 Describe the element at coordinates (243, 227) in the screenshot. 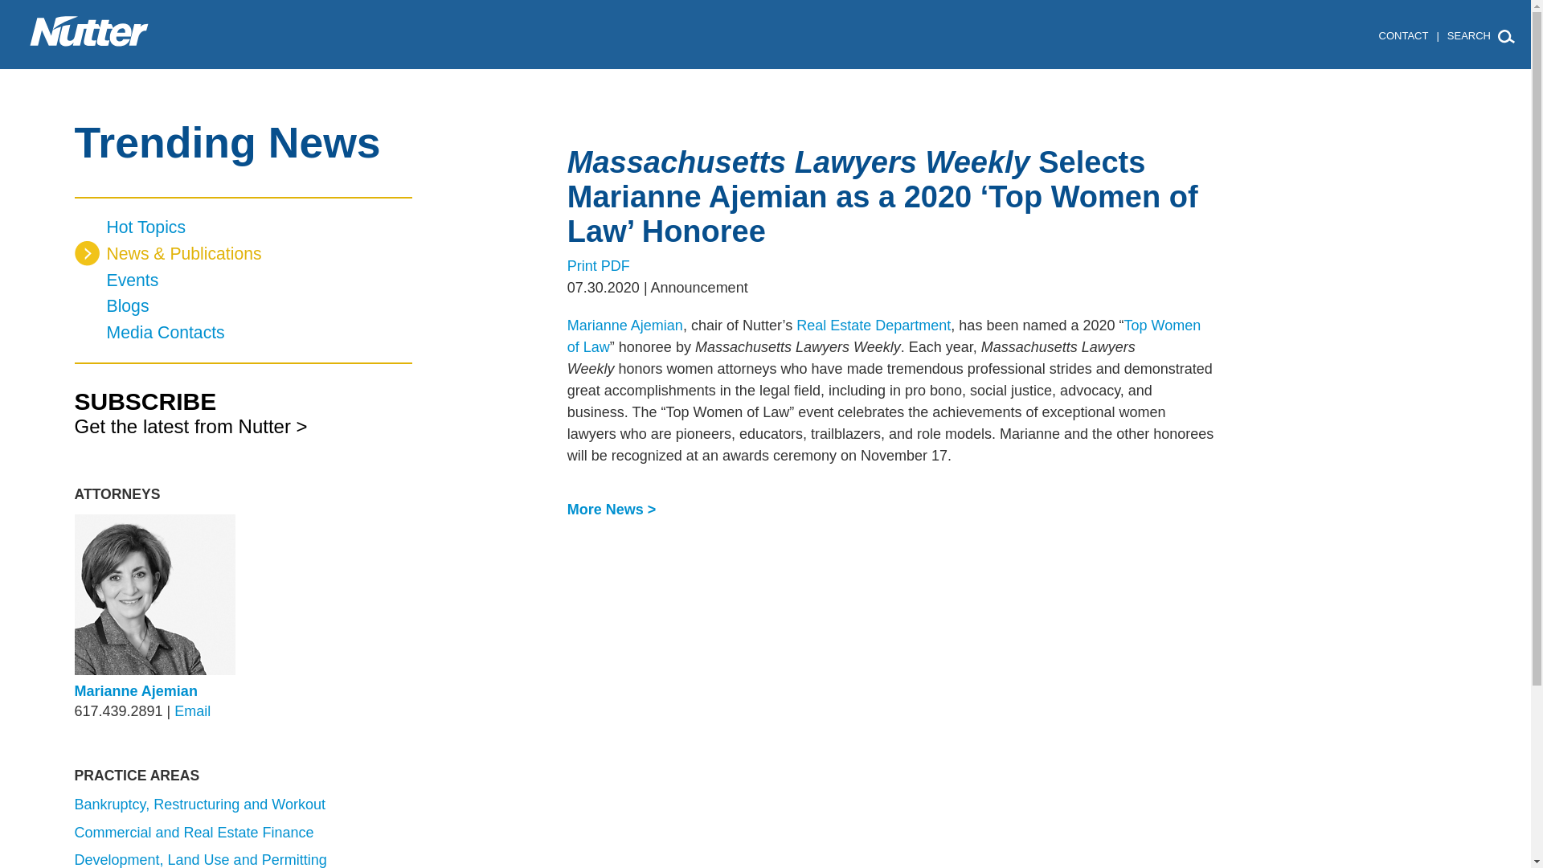

I see `Hot Topics` at that location.